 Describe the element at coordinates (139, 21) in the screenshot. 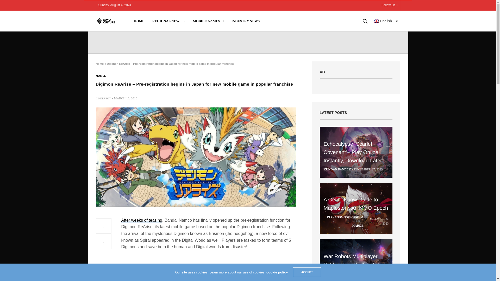

I see `HOME` at that location.